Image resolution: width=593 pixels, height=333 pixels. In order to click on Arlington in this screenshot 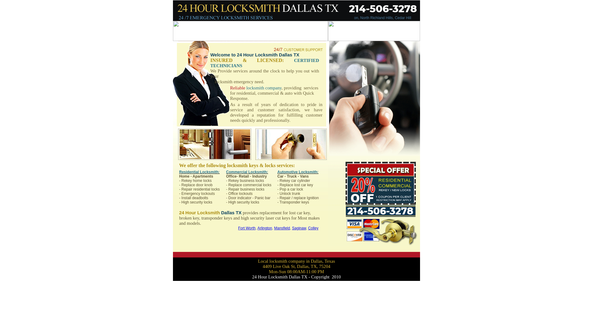, I will do `click(136, 228)`.